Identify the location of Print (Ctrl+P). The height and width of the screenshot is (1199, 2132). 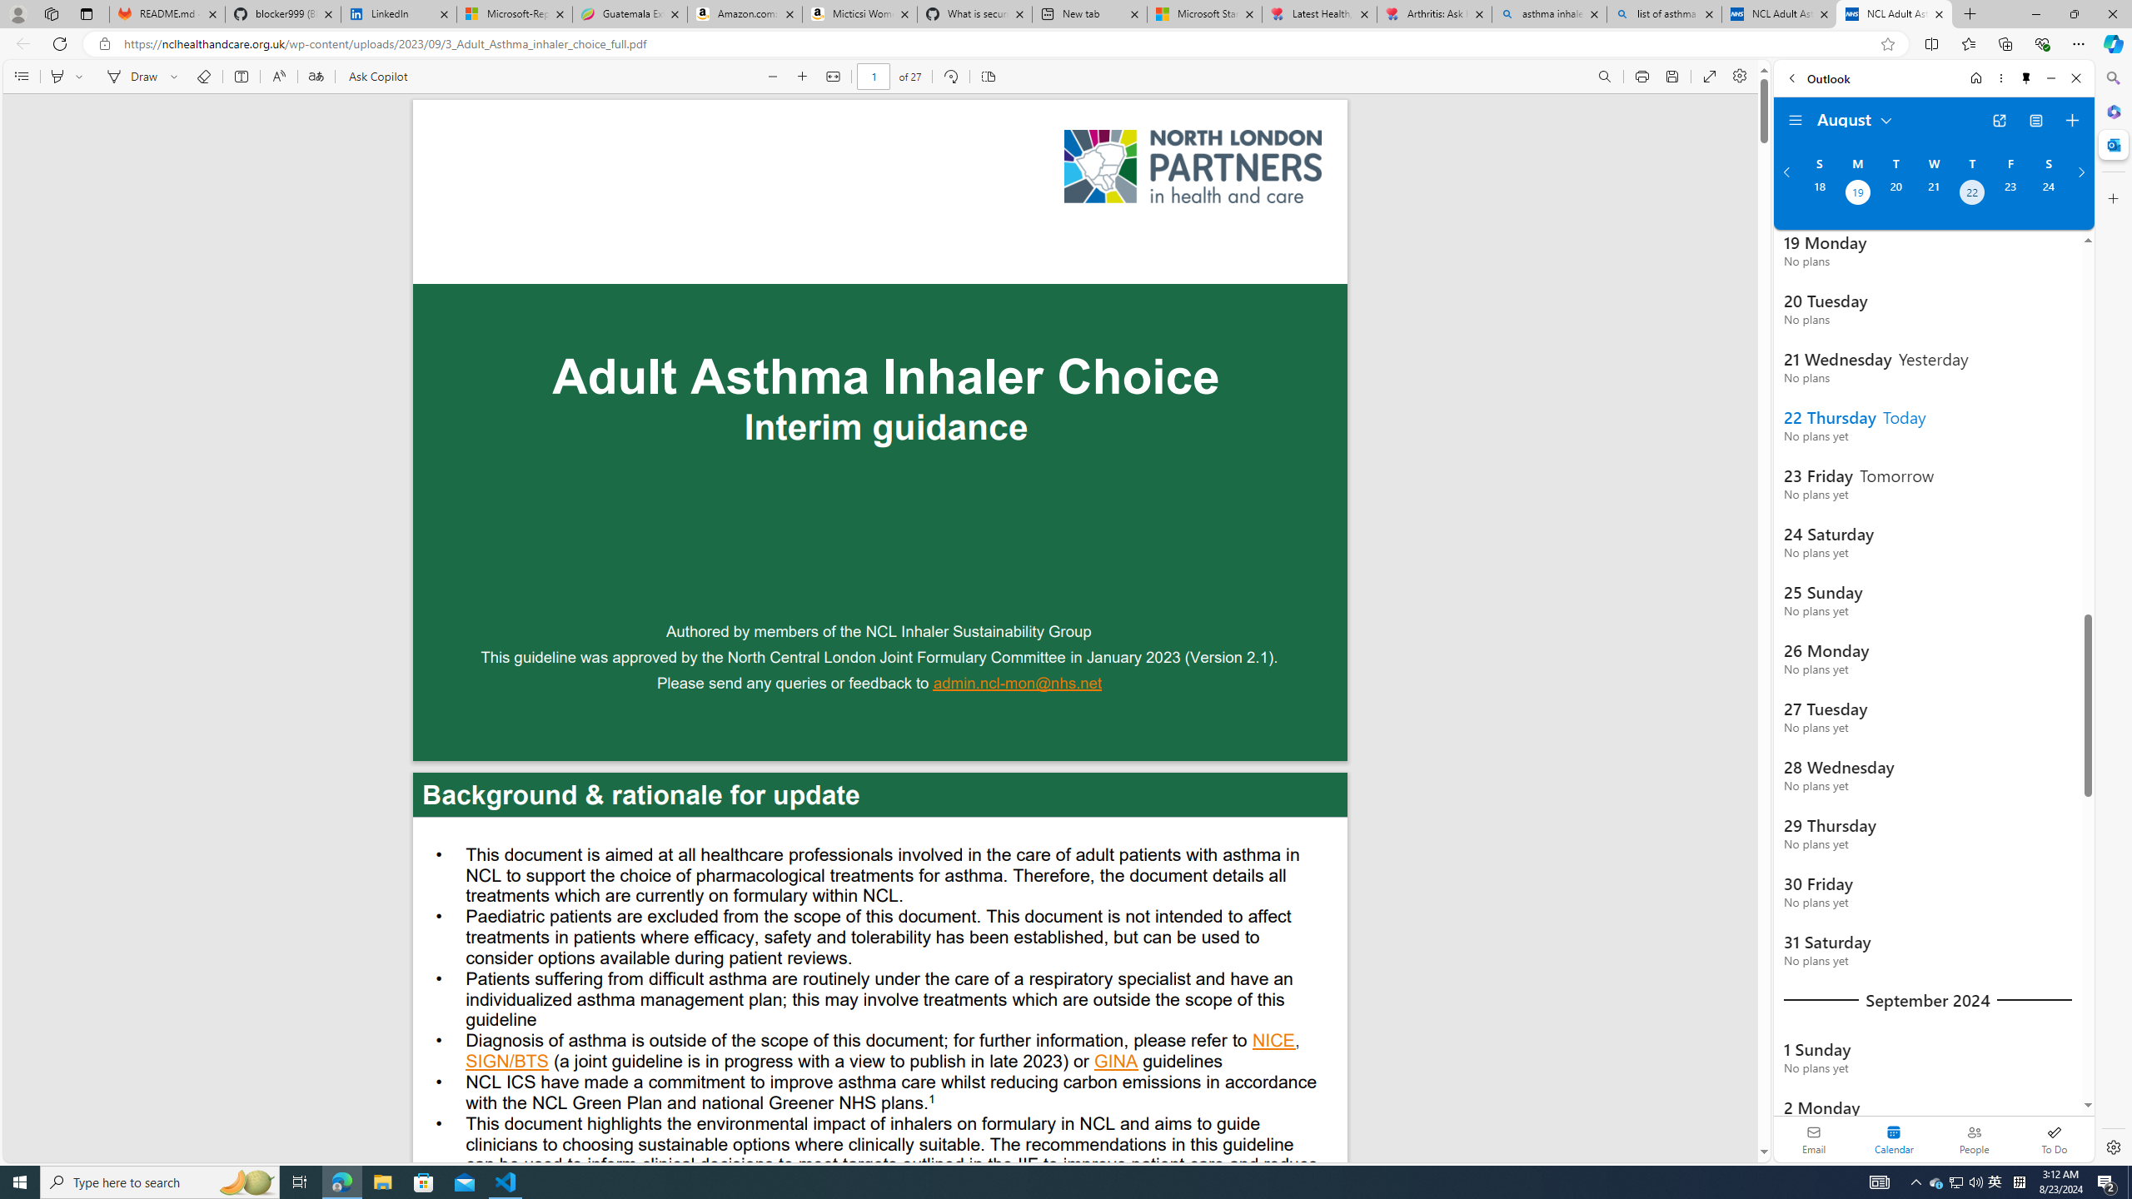
(1642, 77).